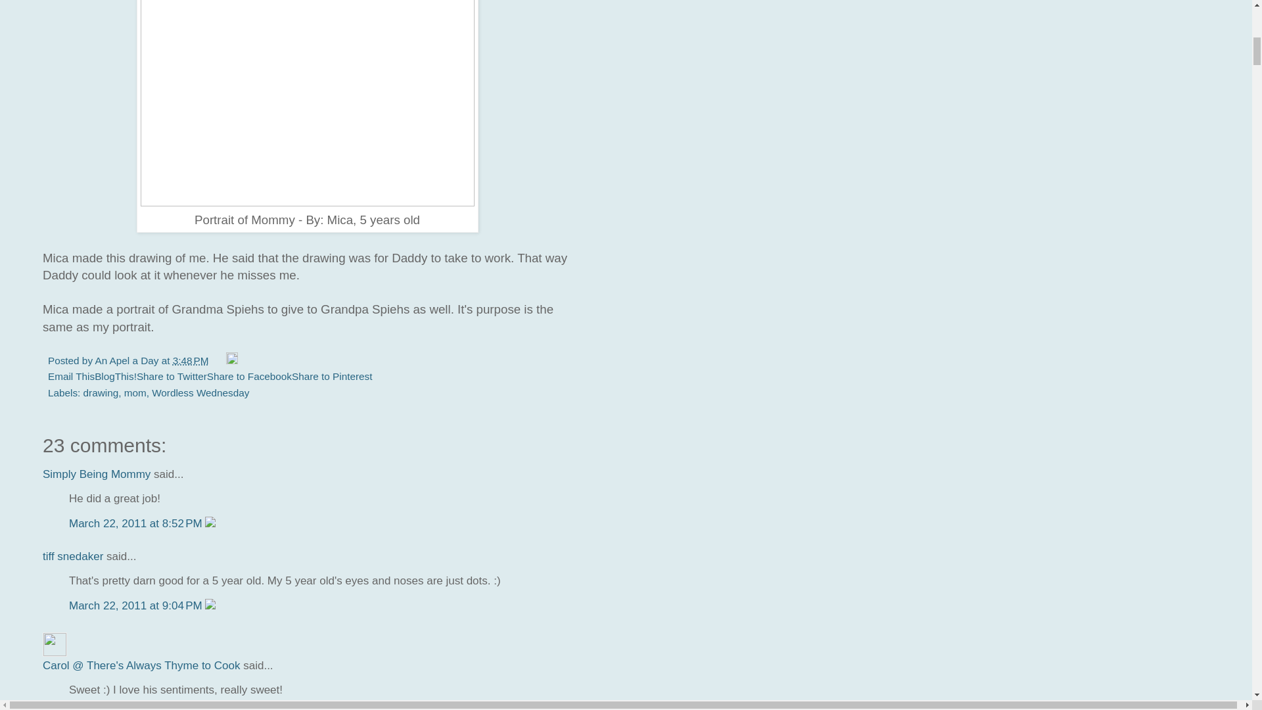 The image size is (1262, 710). What do you see at coordinates (135, 392) in the screenshot?
I see `mom` at bounding box center [135, 392].